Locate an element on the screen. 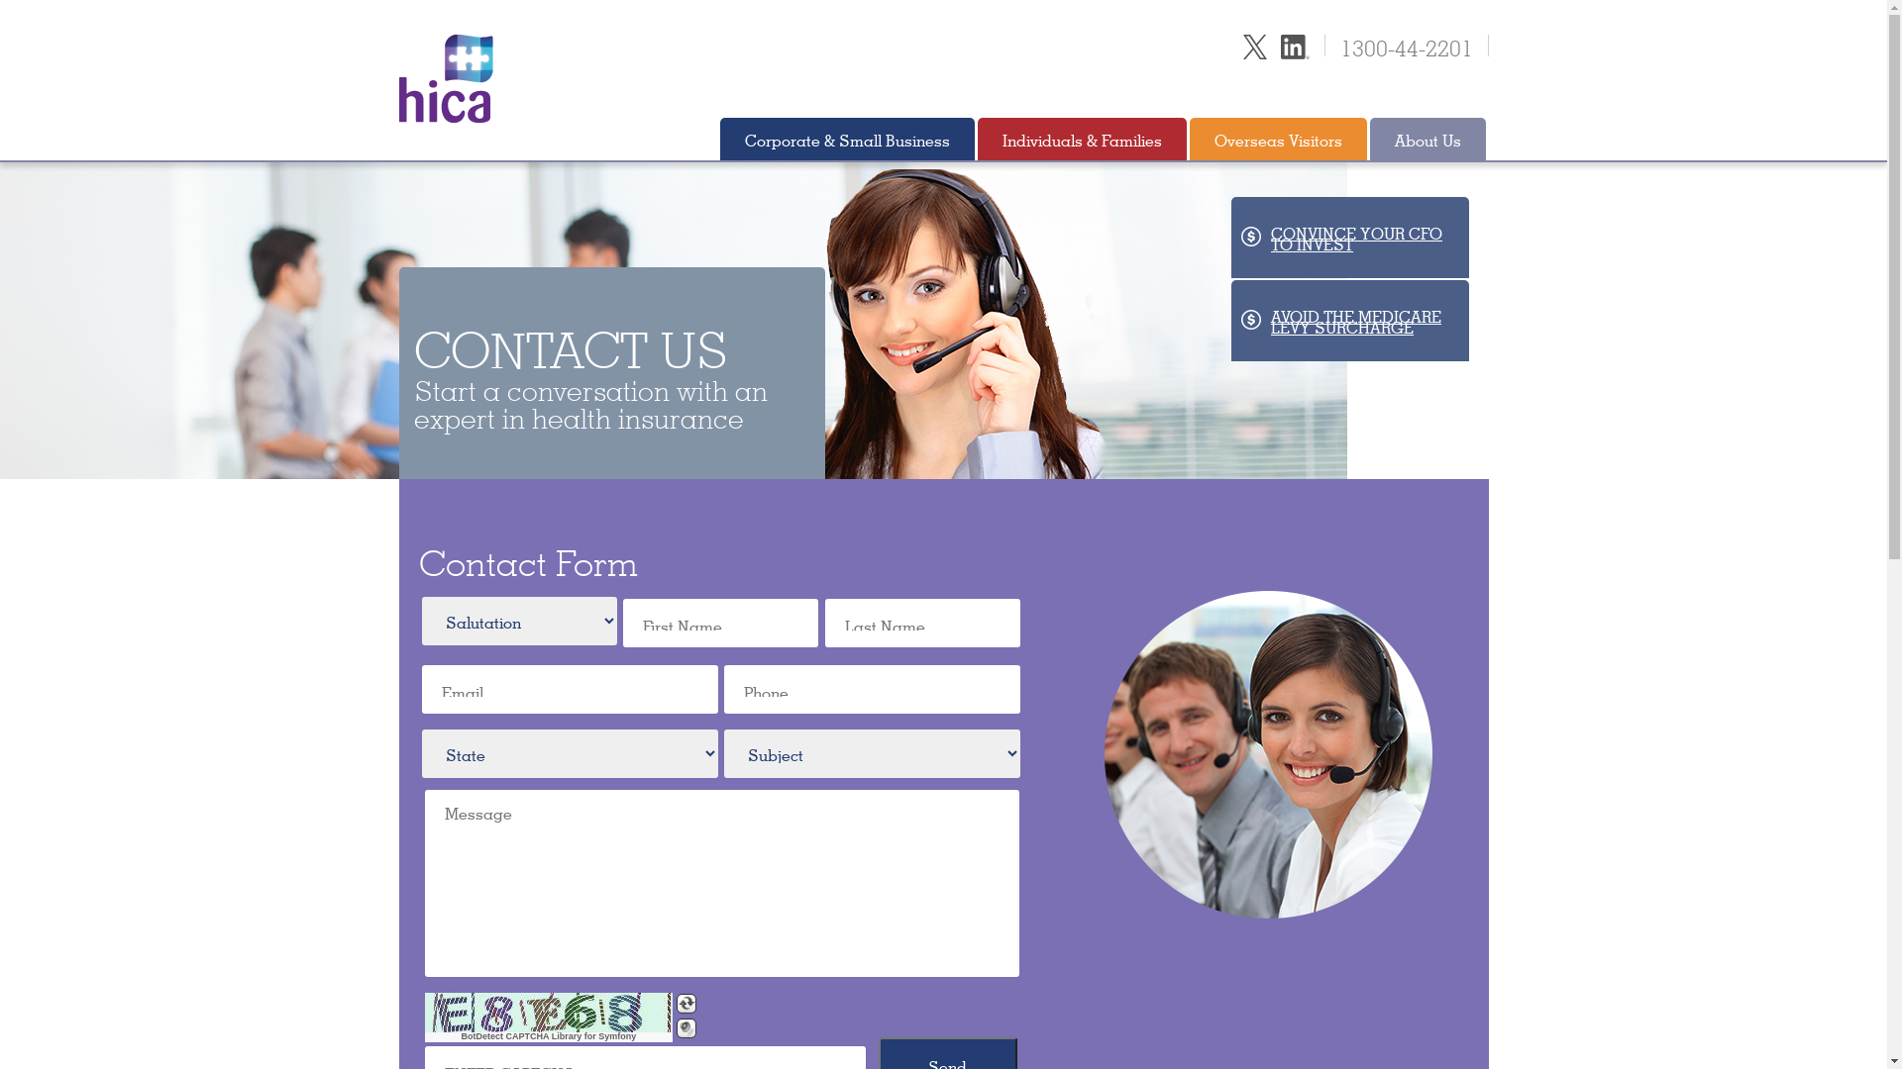 The height and width of the screenshot is (1069, 1902). Change the CAPTCHA code is located at coordinates (687, 1004).